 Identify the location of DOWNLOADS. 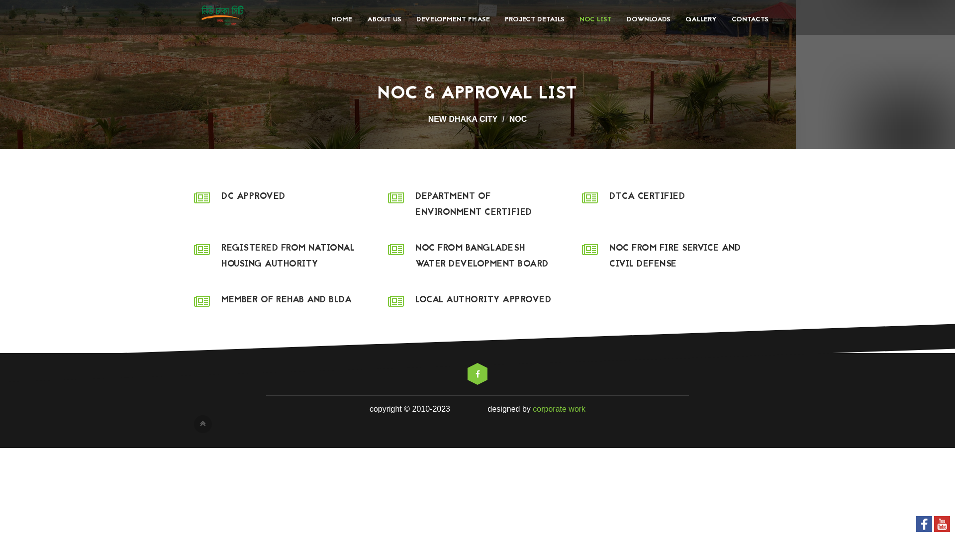
(649, 19).